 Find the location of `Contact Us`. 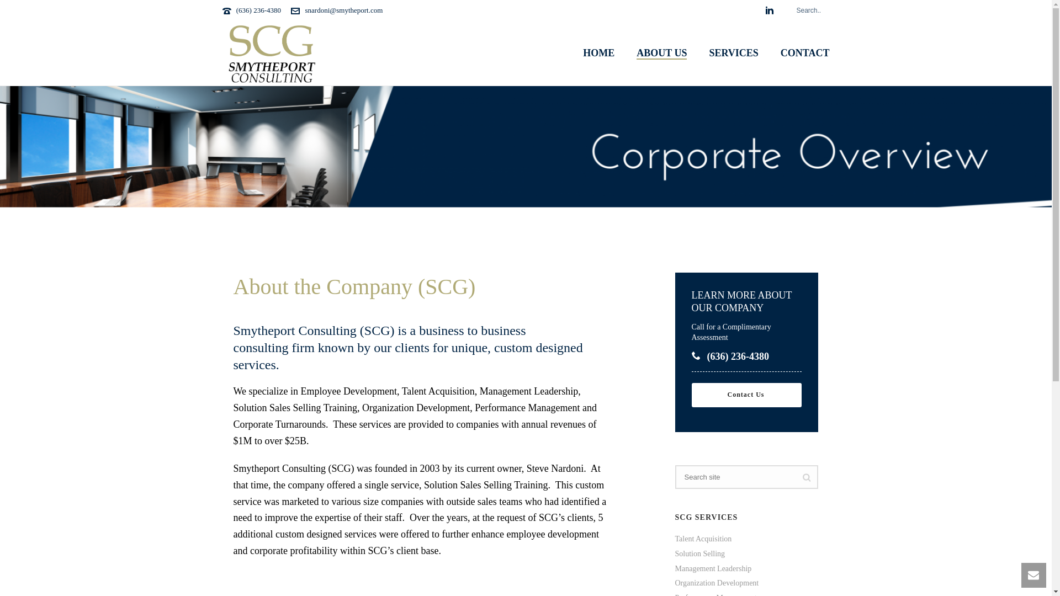

Contact Us is located at coordinates (746, 395).